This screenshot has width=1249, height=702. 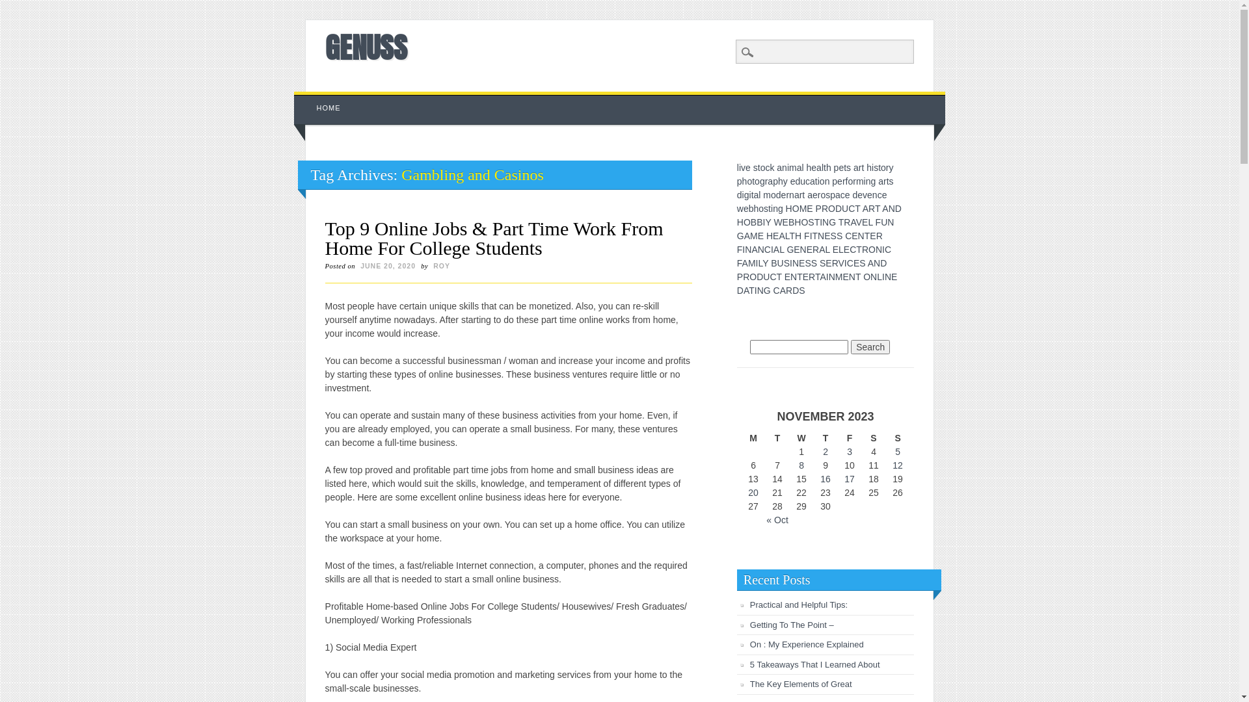 What do you see at coordinates (883, 263) in the screenshot?
I see `D` at bounding box center [883, 263].